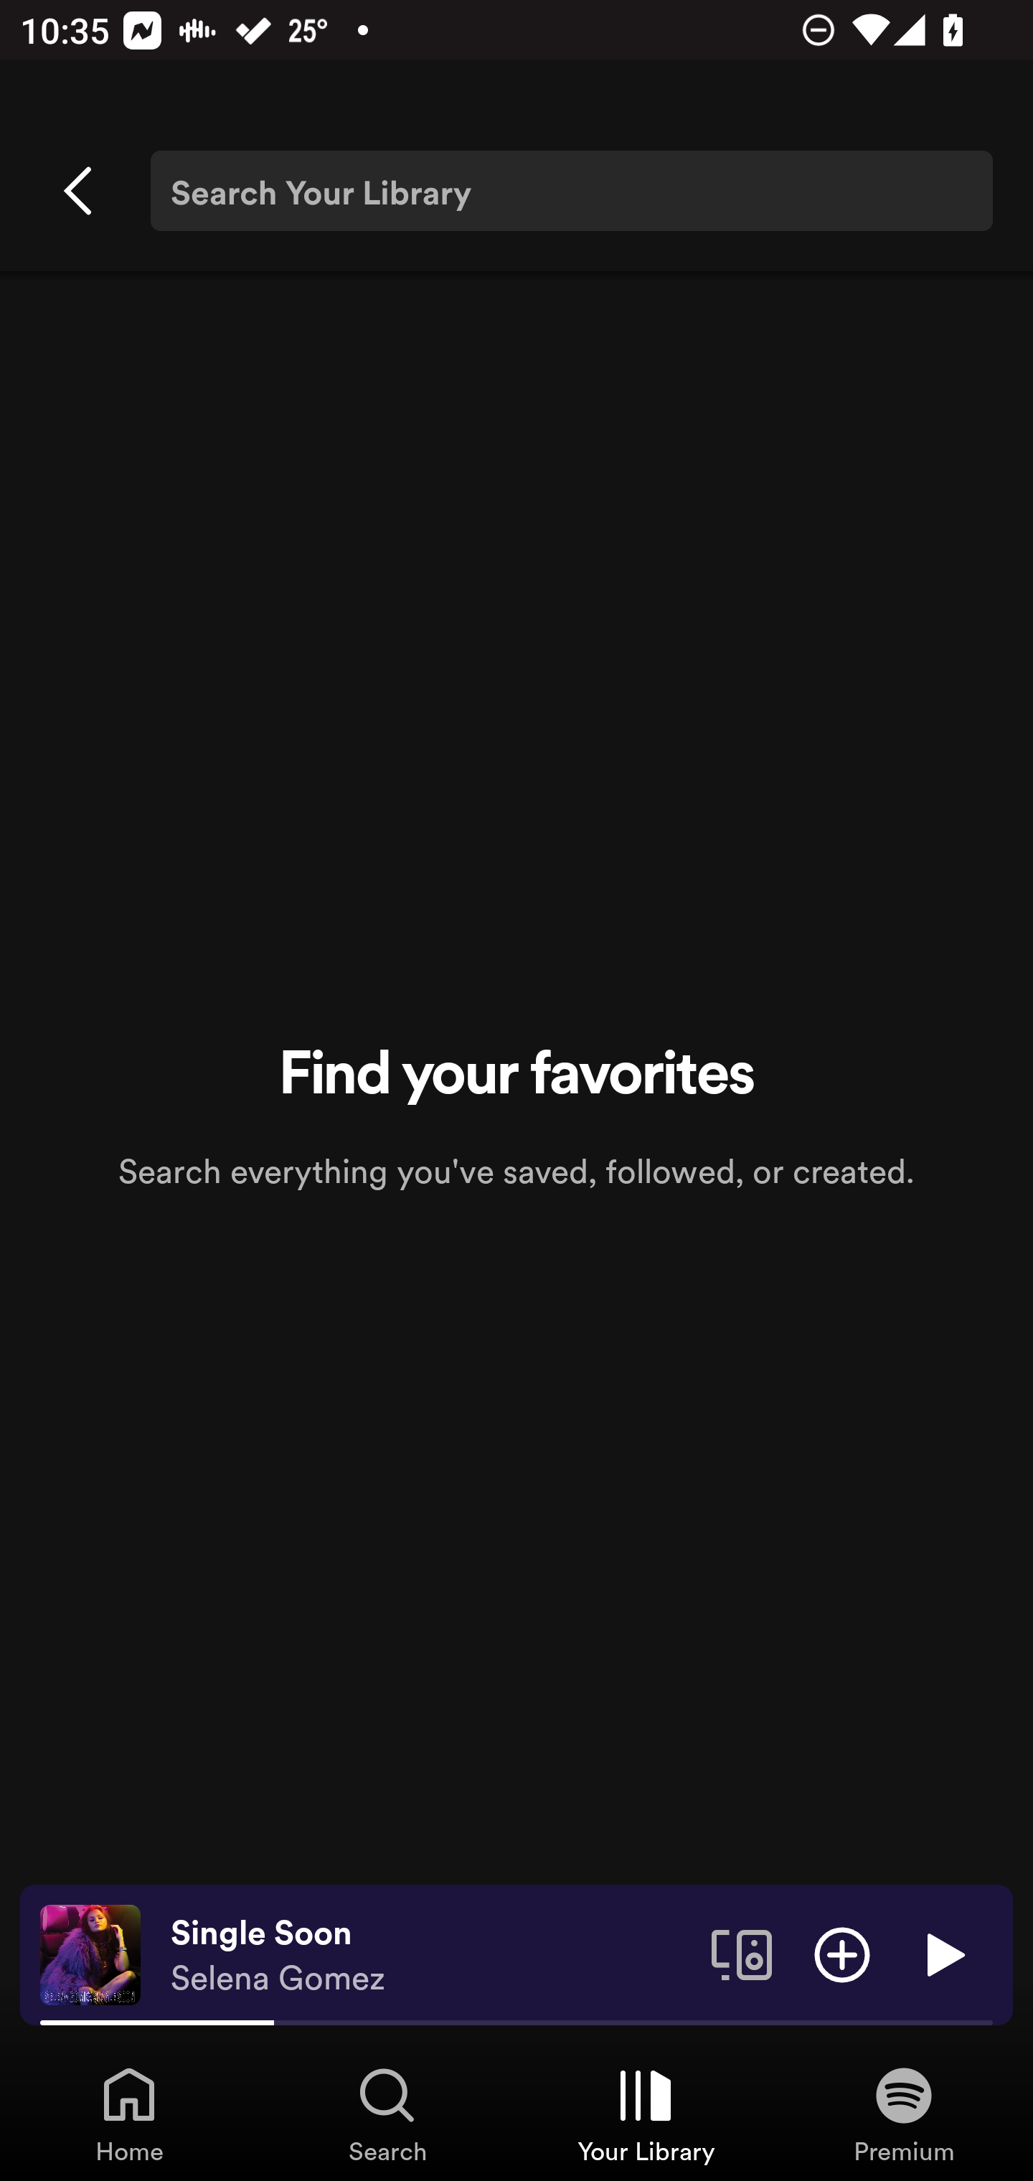 The height and width of the screenshot is (2181, 1033). Describe the element at coordinates (742, 1954) in the screenshot. I see `Connect to a device. Opens the devices menu` at that location.